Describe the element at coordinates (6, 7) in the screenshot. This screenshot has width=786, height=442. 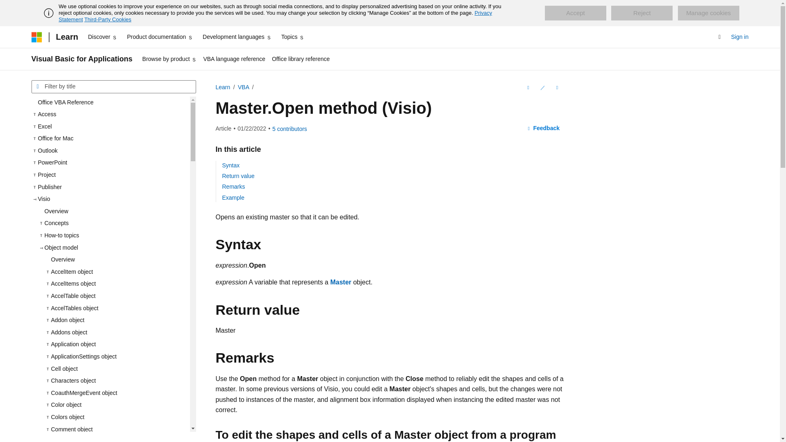
I see `Skip to main content` at that location.